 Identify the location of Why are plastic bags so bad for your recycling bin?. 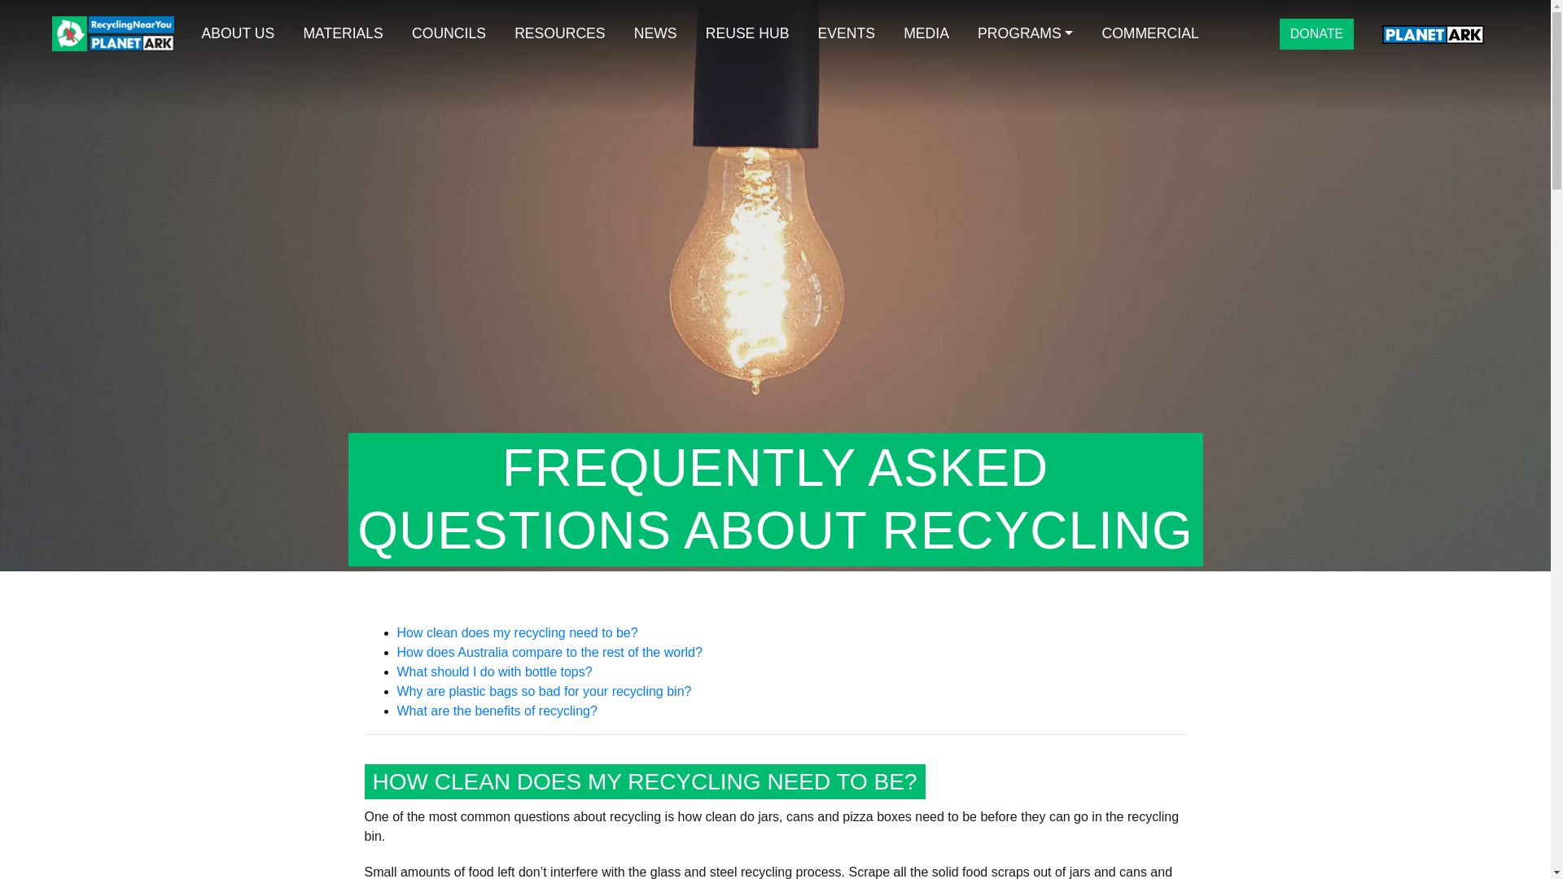
(544, 691).